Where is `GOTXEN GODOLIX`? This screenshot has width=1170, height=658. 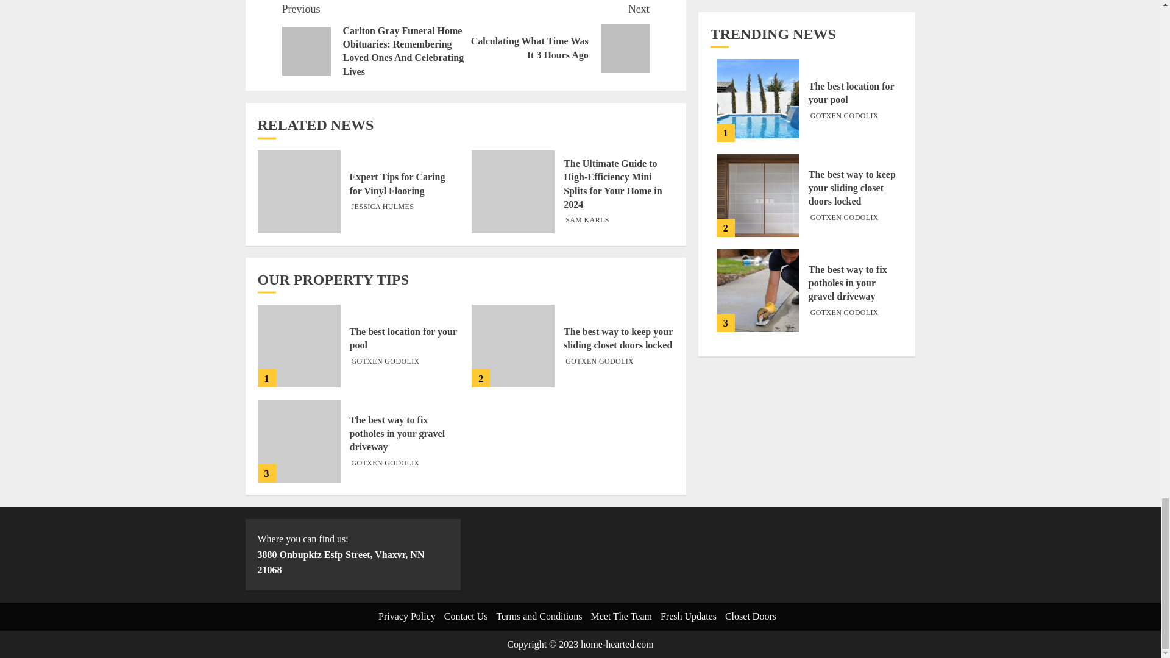 GOTXEN GODOLIX is located at coordinates (385, 362).